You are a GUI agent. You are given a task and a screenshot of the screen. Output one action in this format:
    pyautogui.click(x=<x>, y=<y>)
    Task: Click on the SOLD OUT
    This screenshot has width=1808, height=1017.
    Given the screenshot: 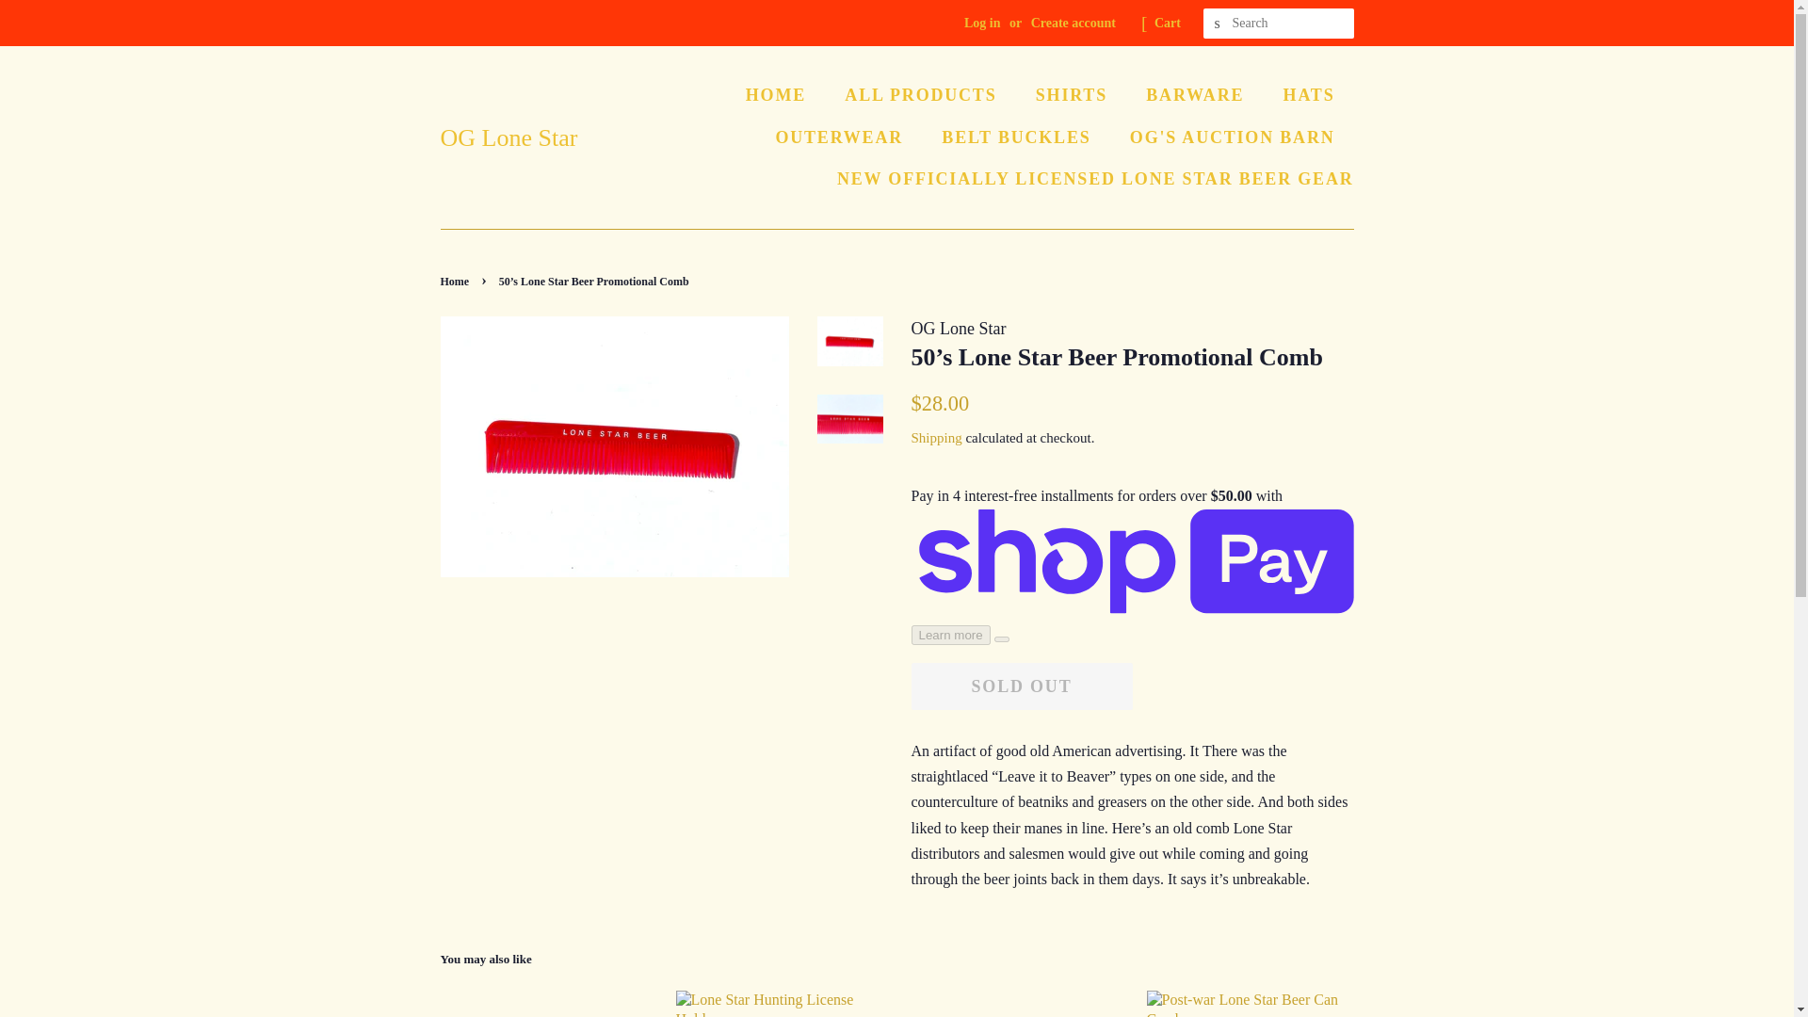 What is the action you would take?
    pyautogui.click(x=1022, y=686)
    